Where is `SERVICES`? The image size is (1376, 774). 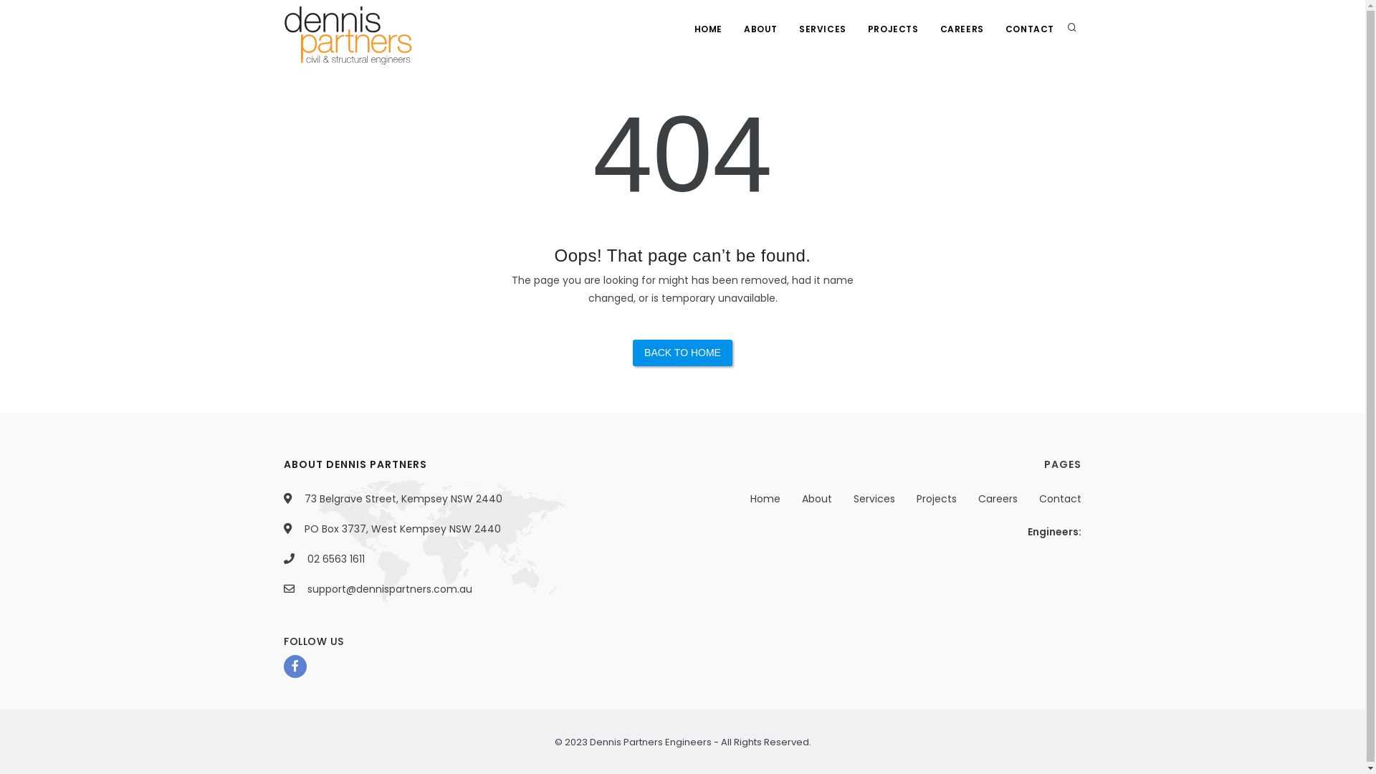
SERVICES is located at coordinates (823, 29).